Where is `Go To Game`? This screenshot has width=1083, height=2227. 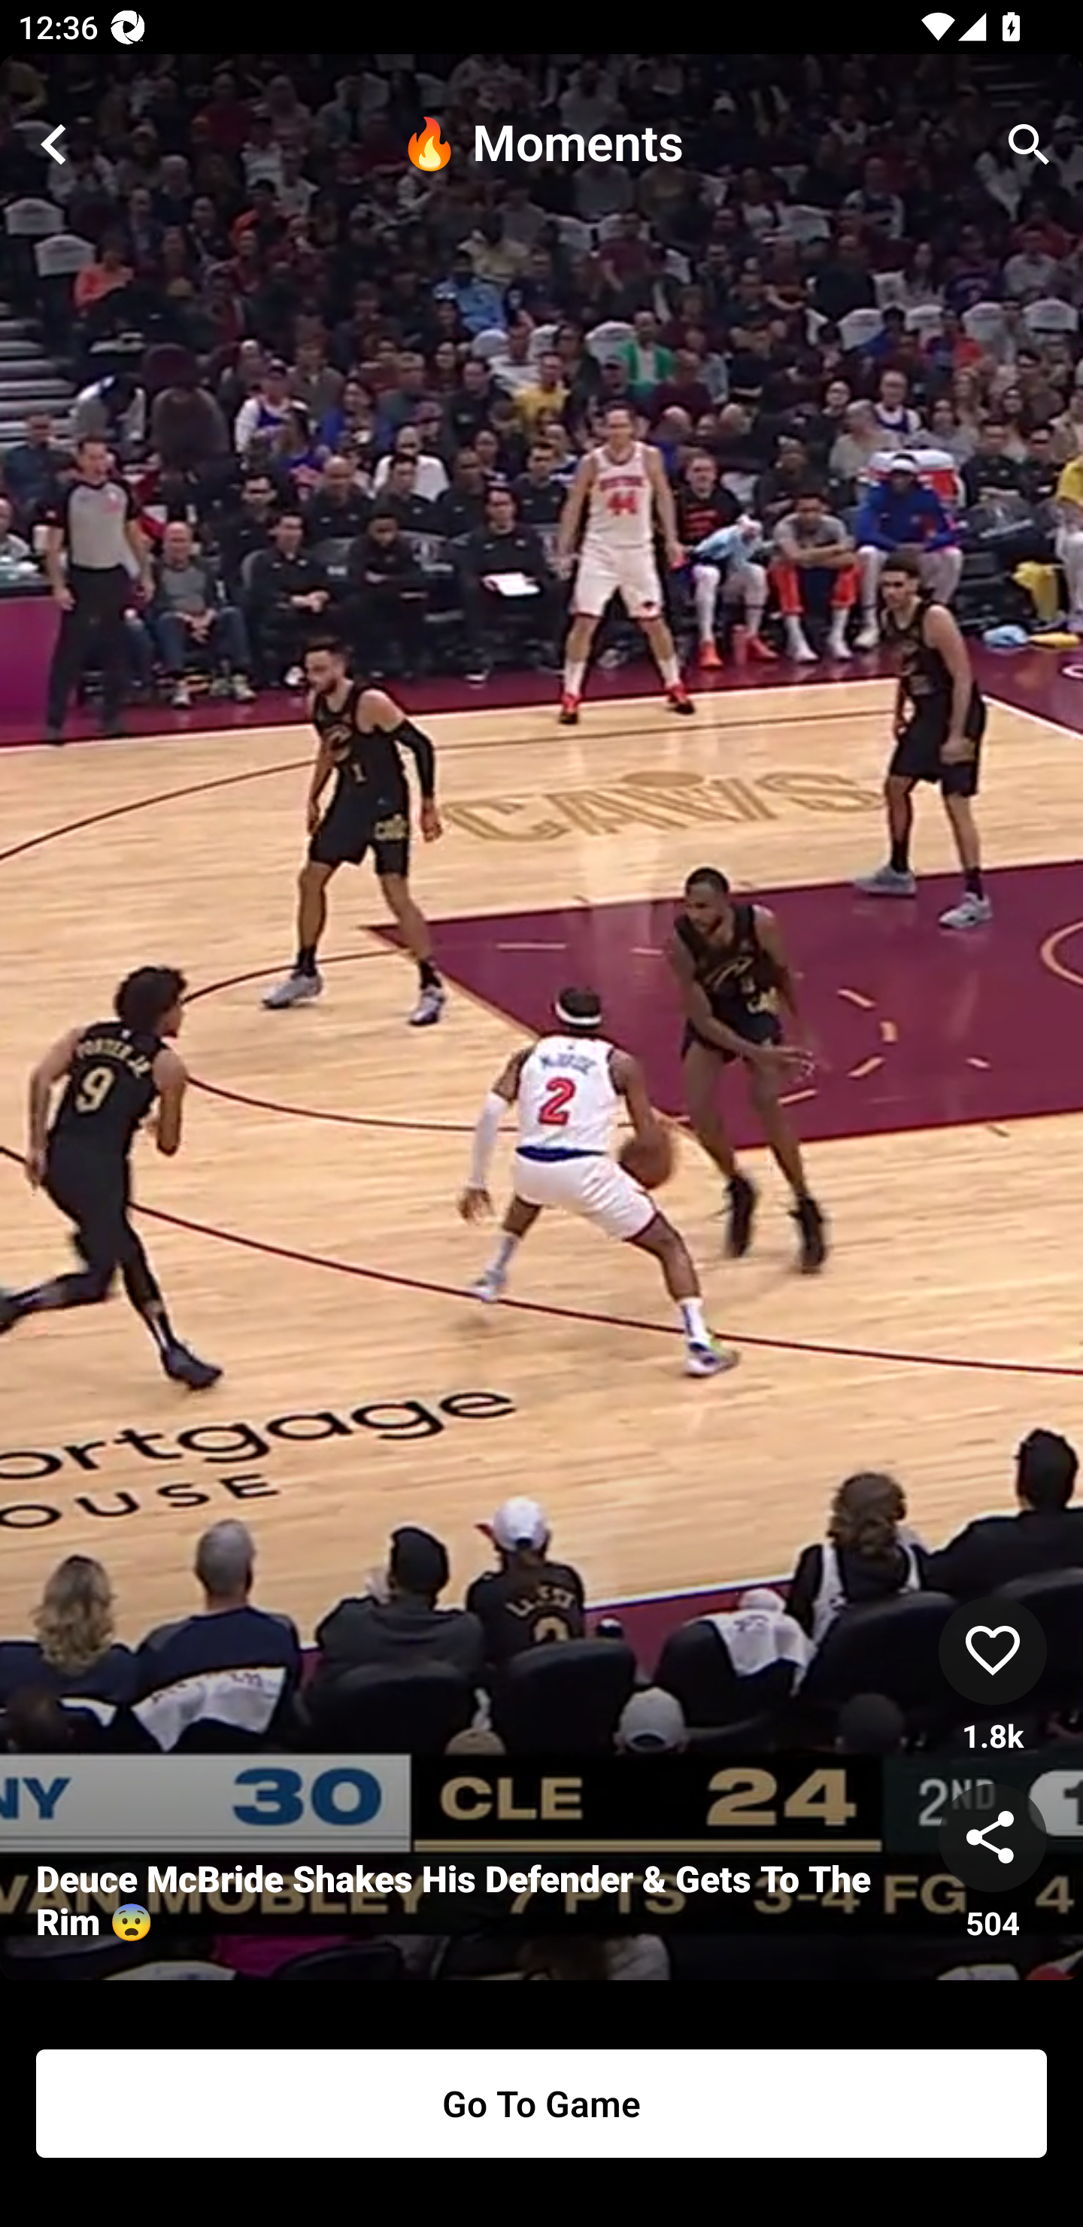
Go To Game is located at coordinates (541, 2104).